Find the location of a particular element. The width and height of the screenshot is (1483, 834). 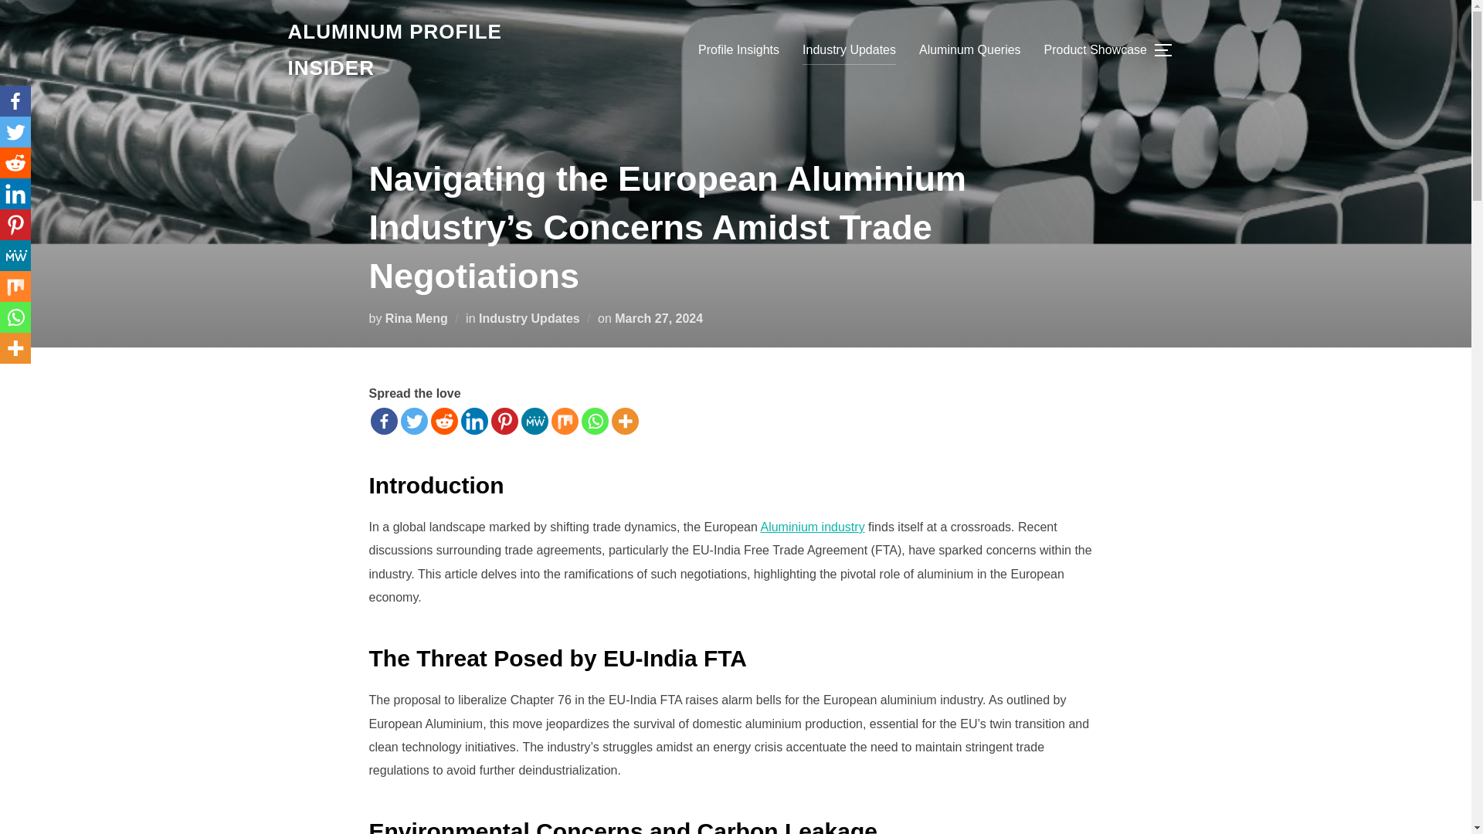

Facebook is located at coordinates (15, 101).